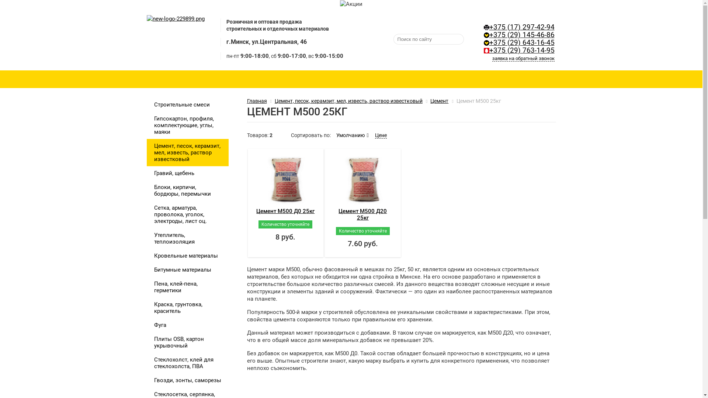  I want to click on Velcom, so click(487, 43).